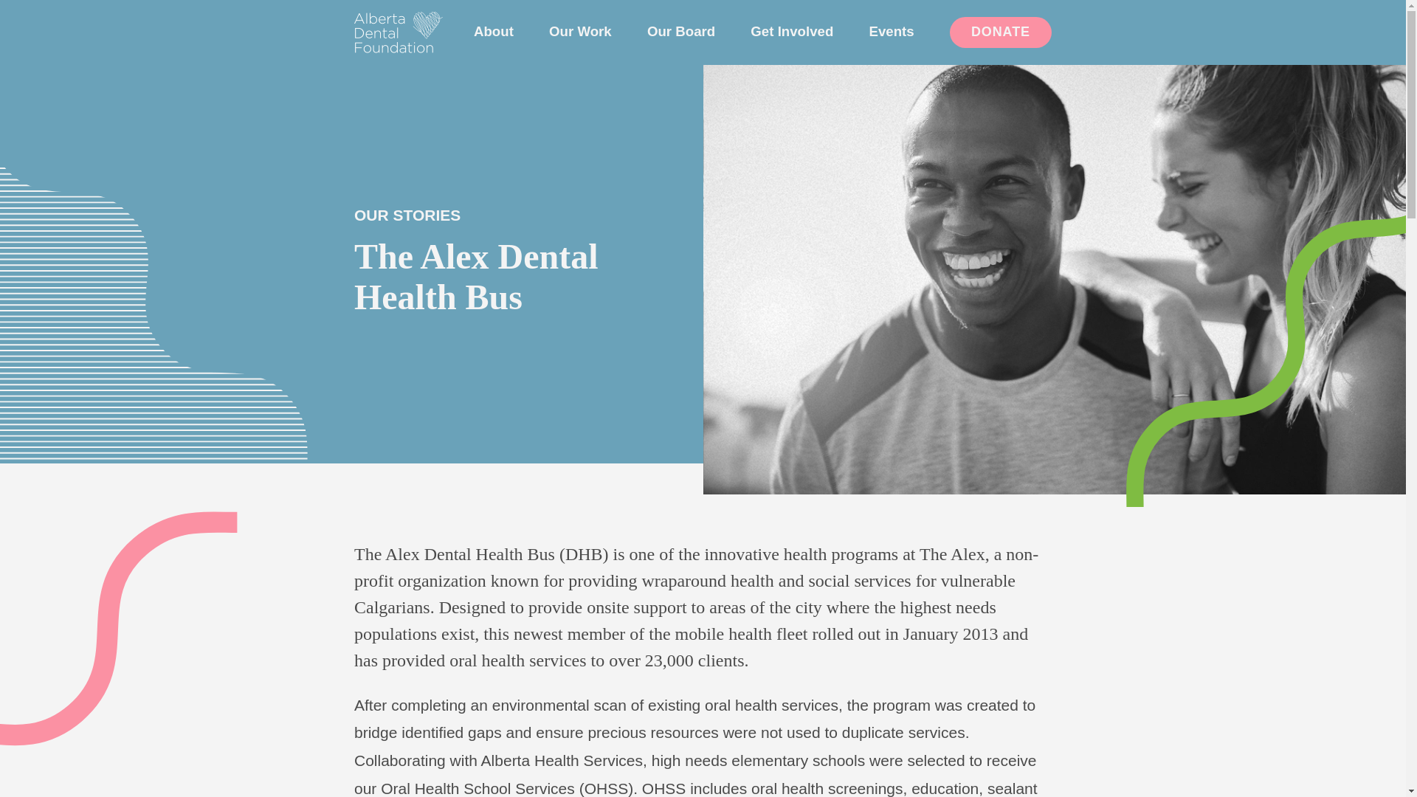  I want to click on About, so click(493, 31).